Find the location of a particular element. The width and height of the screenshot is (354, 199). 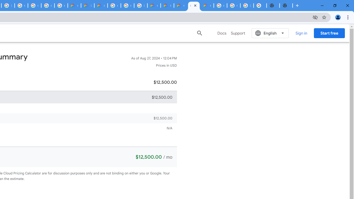

Gemini for Business and Developers | Google Cloud is located at coordinates (101, 6).